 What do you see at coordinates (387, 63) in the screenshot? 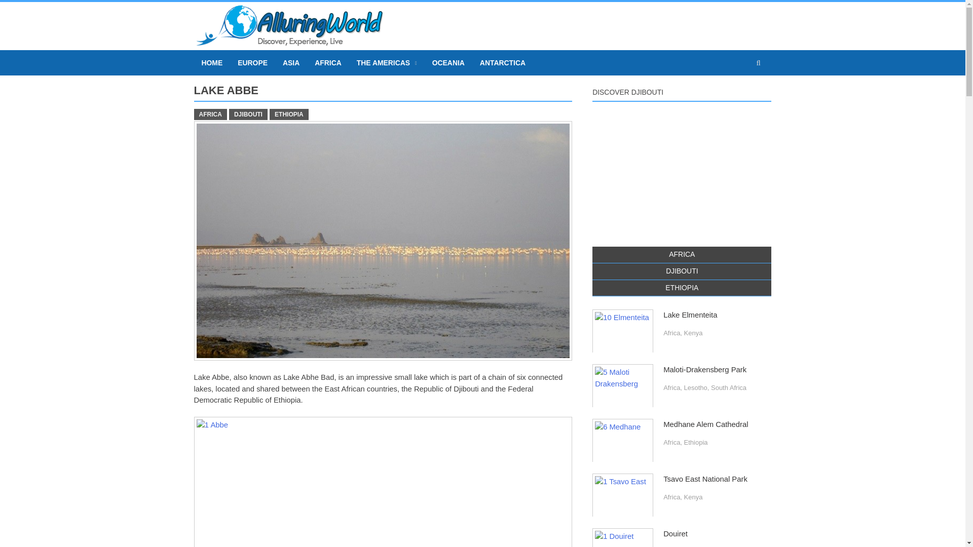
I see `THE AMERICAS` at bounding box center [387, 63].